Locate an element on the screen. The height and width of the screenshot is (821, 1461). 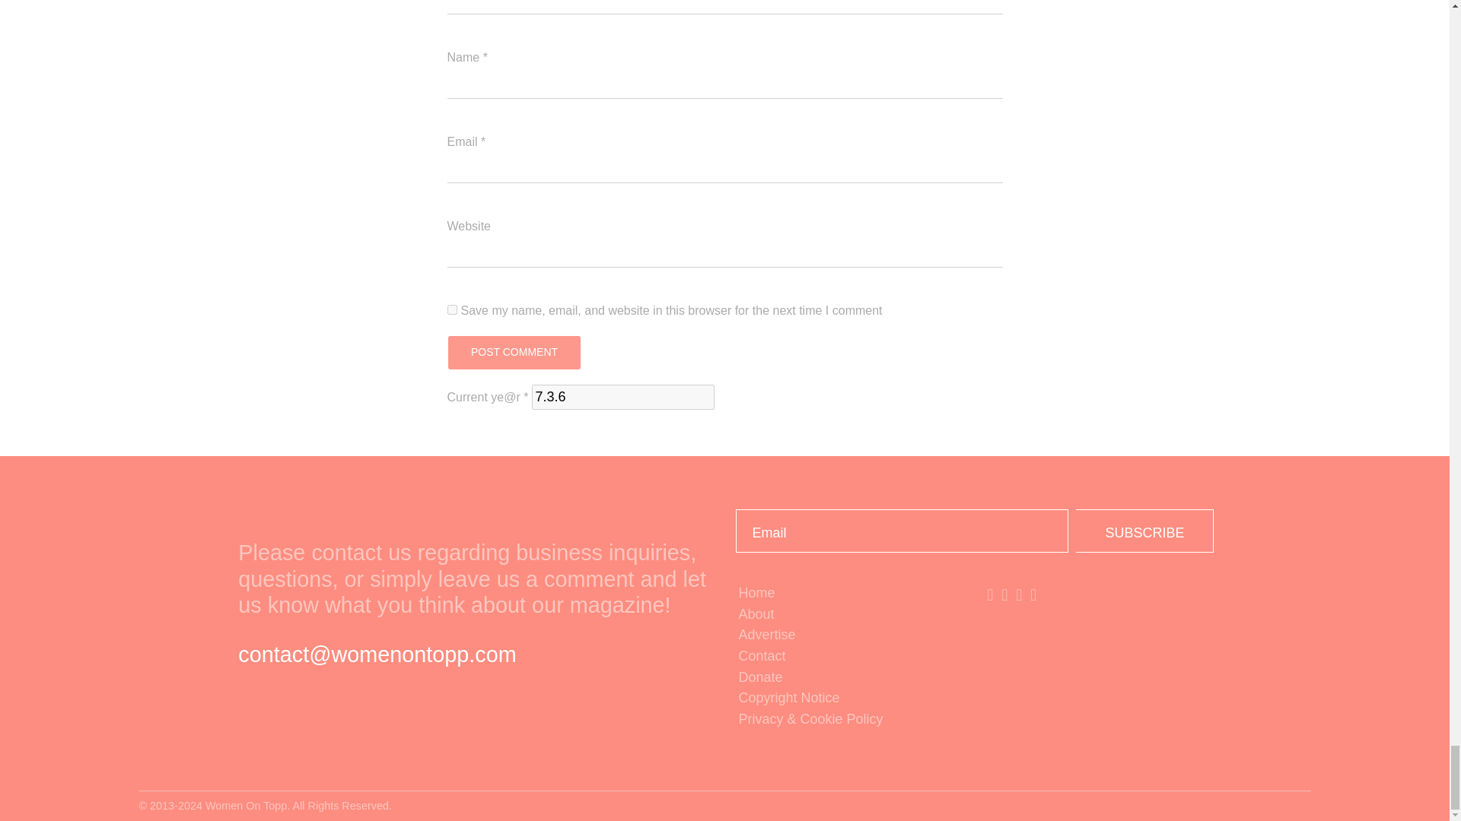
Donate is located at coordinates (848, 678).